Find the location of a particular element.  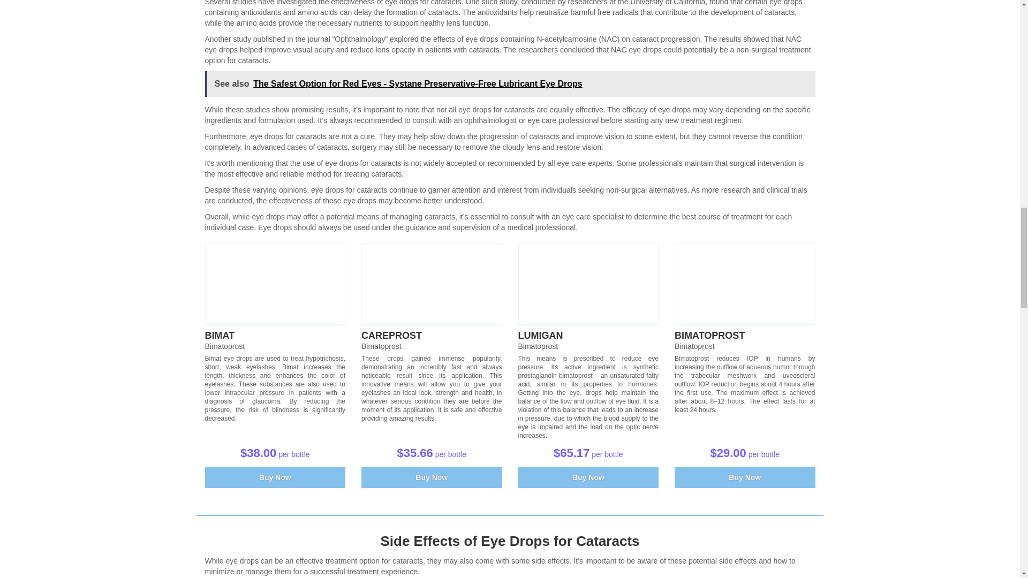

Buy Now is located at coordinates (432, 477).